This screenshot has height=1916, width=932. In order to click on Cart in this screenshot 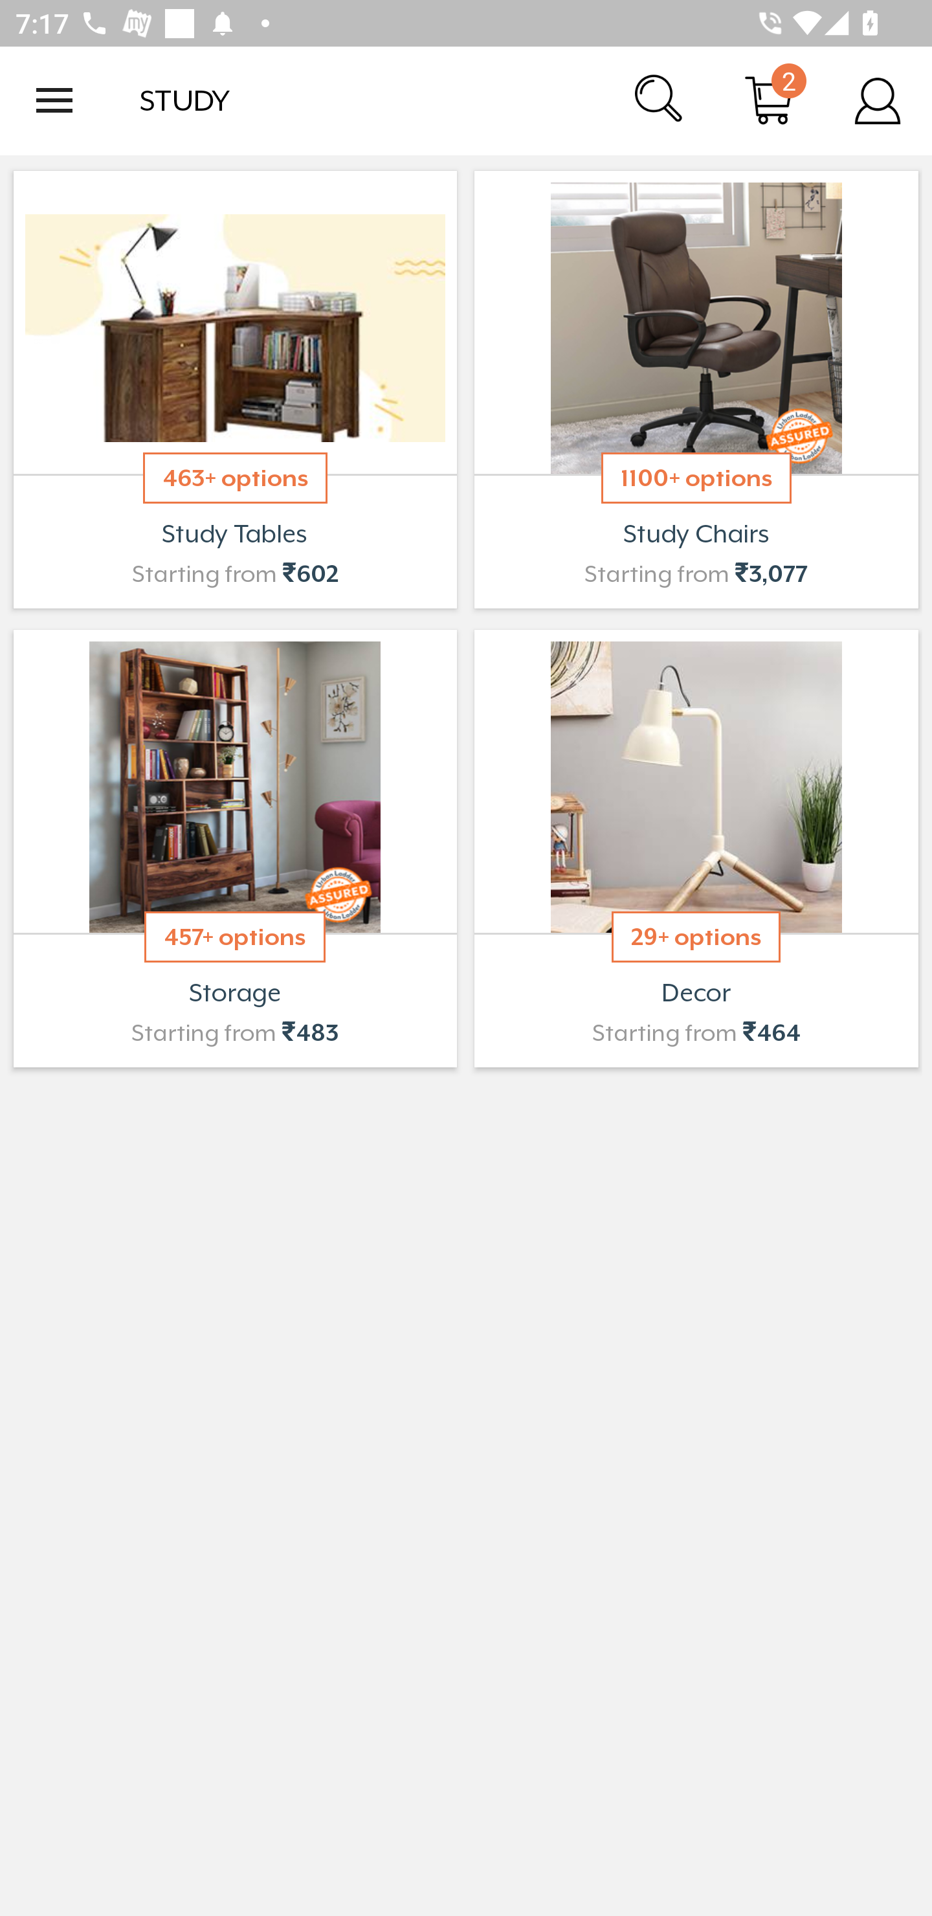, I will do `click(769, 100)`.